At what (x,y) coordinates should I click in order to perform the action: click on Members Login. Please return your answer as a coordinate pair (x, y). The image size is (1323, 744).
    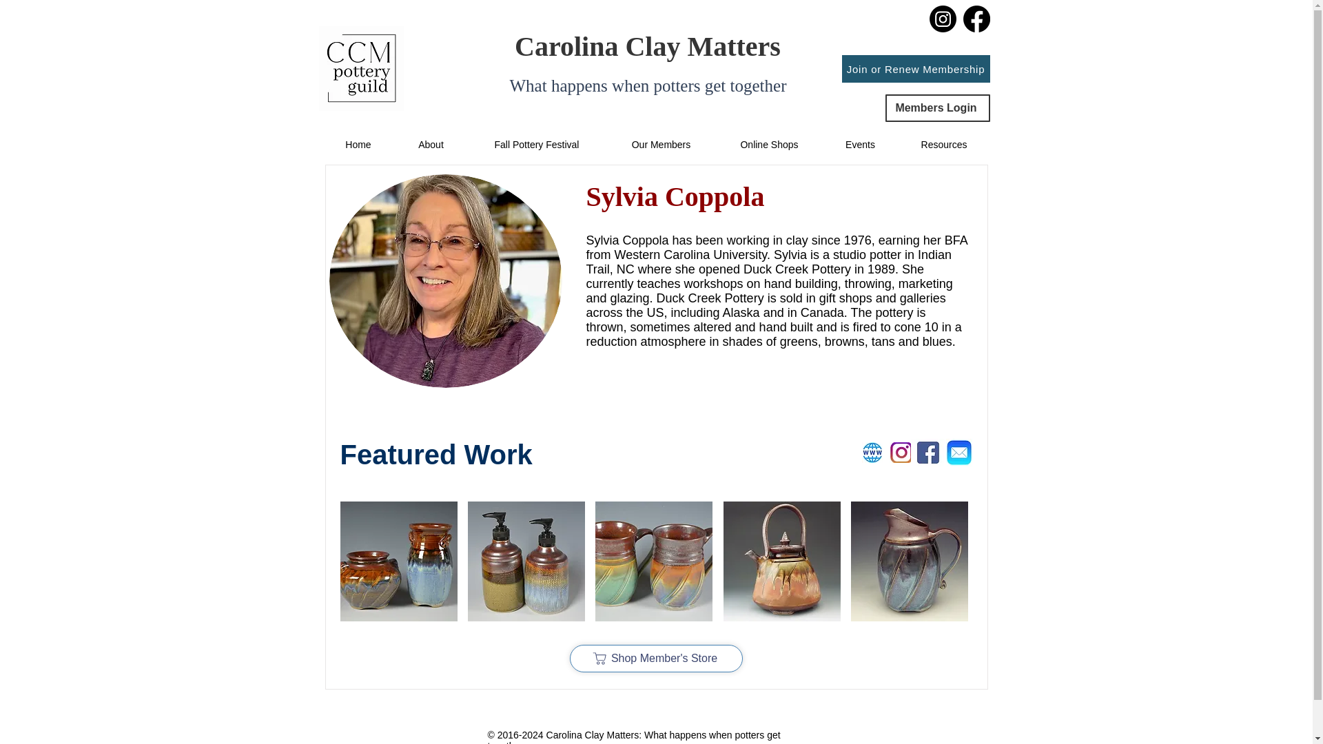
    Looking at the image, I should click on (937, 108).